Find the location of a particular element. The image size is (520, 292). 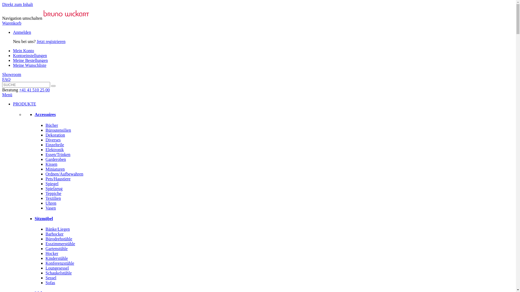

Bruno Wickart Online AG is located at coordinates (66, 18).